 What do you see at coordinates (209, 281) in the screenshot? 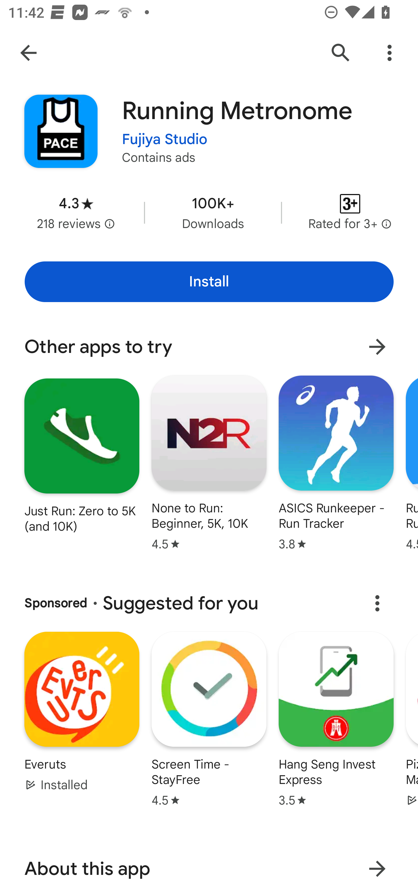
I see `Install` at bounding box center [209, 281].